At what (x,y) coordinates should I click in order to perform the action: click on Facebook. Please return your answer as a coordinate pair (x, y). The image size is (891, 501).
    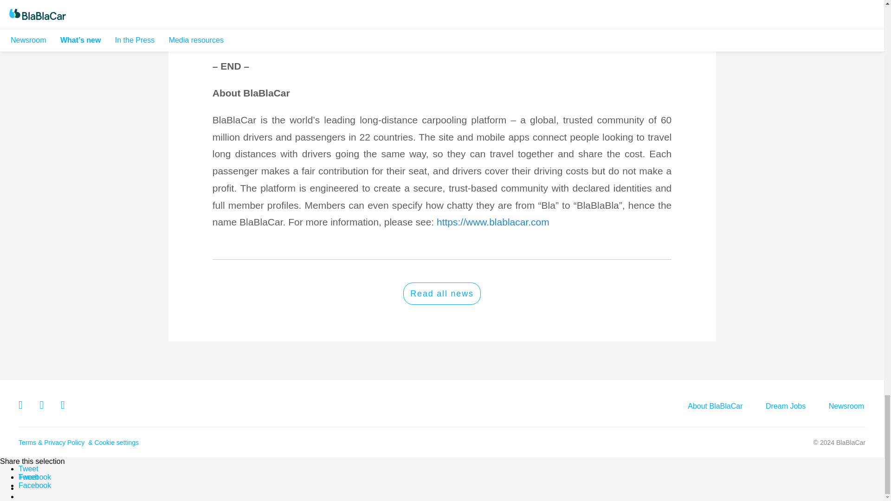
    Looking at the image, I should click on (34, 485).